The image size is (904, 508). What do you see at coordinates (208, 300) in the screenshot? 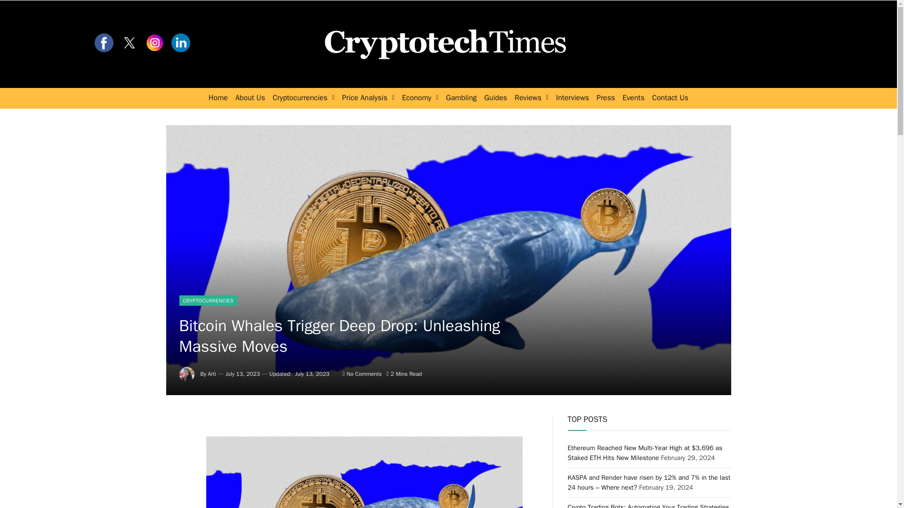
I see `CRYPTOCURRENCIES` at bounding box center [208, 300].